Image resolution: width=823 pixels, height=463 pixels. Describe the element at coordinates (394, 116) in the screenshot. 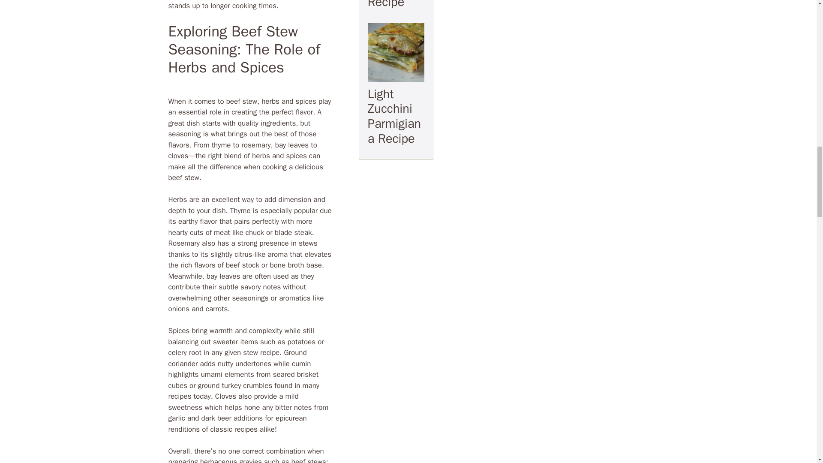

I see `Light Zucchini Parmigiana Recipe` at that location.